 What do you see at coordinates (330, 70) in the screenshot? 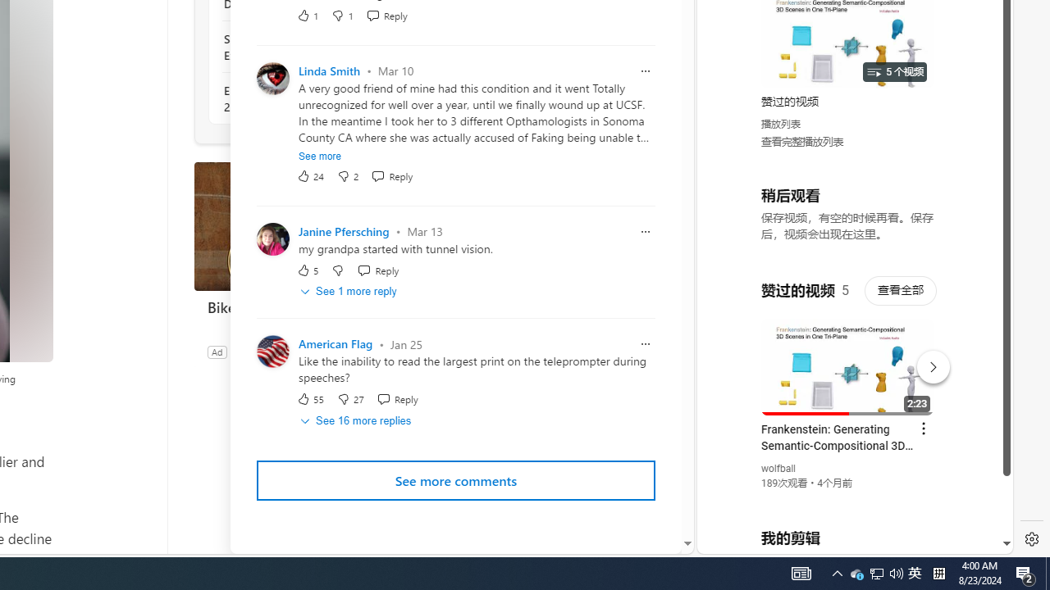
I see `Linda Smith` at bounding box center [330, 70].